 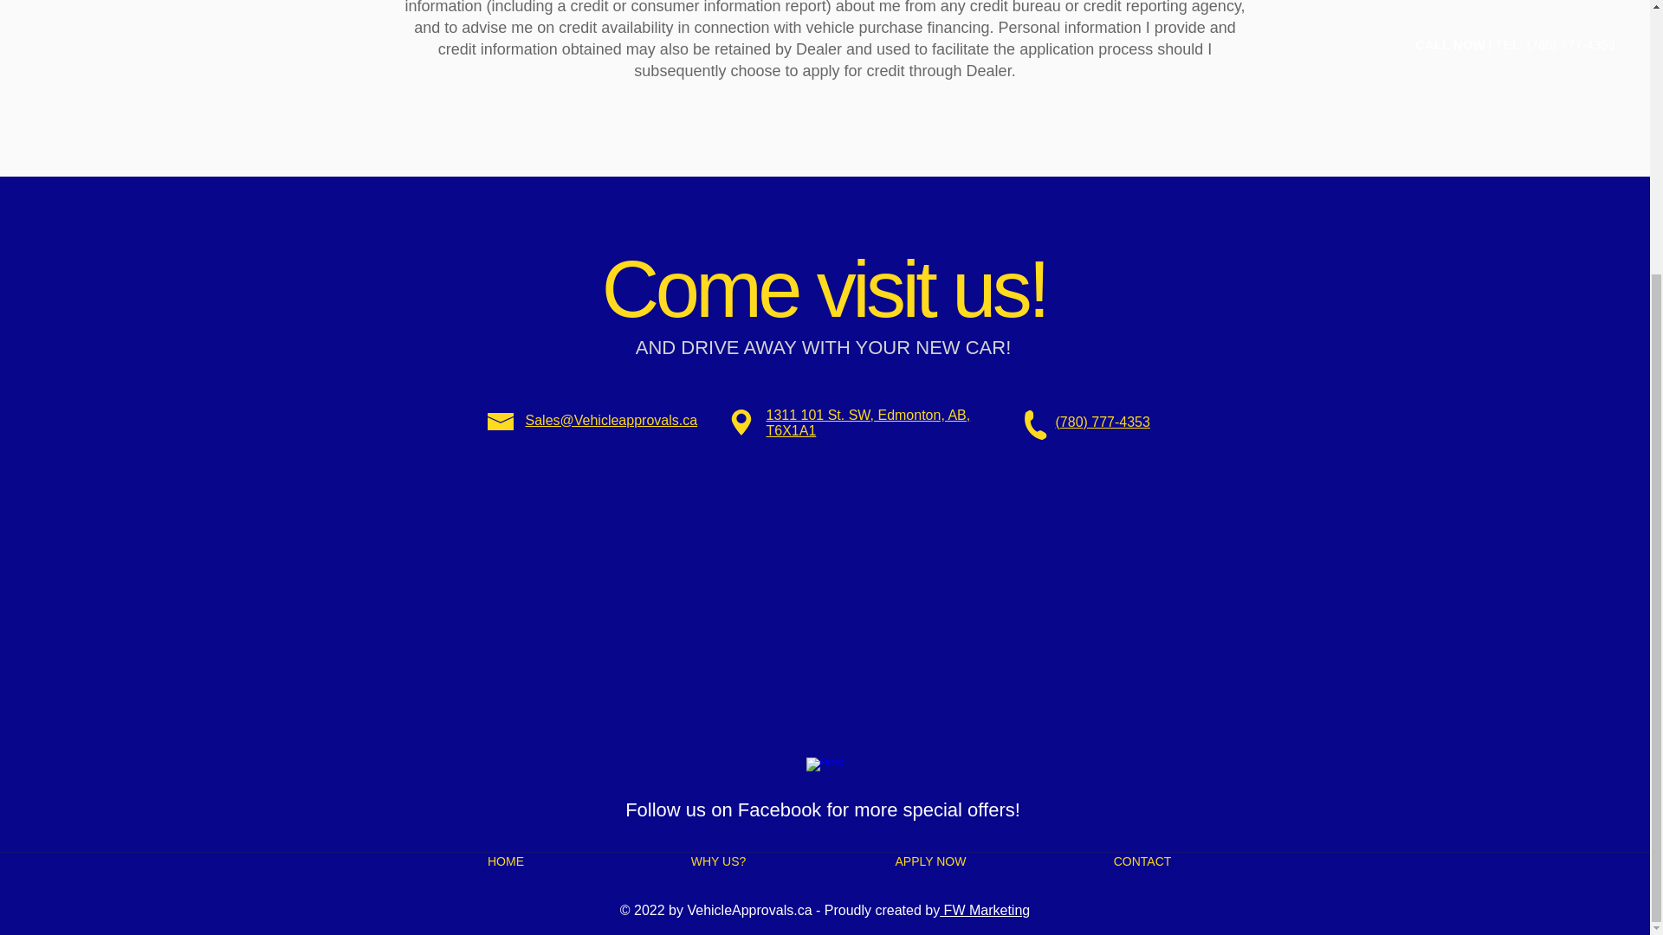 I want to click on WHY US?, so click(x=717, y=861).